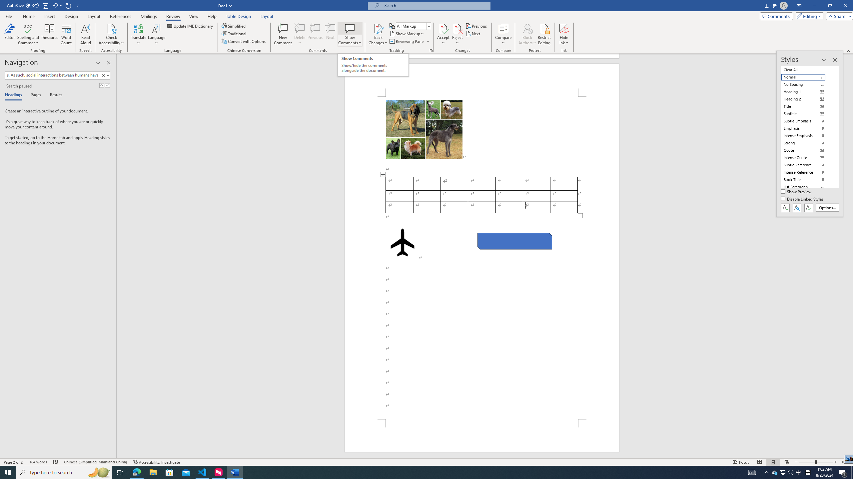 This screenshot has height=479, width=853. What do you see at coordinates (52, 75) in the screenshot?
I see `Search document` at bounding box center [52, 75].